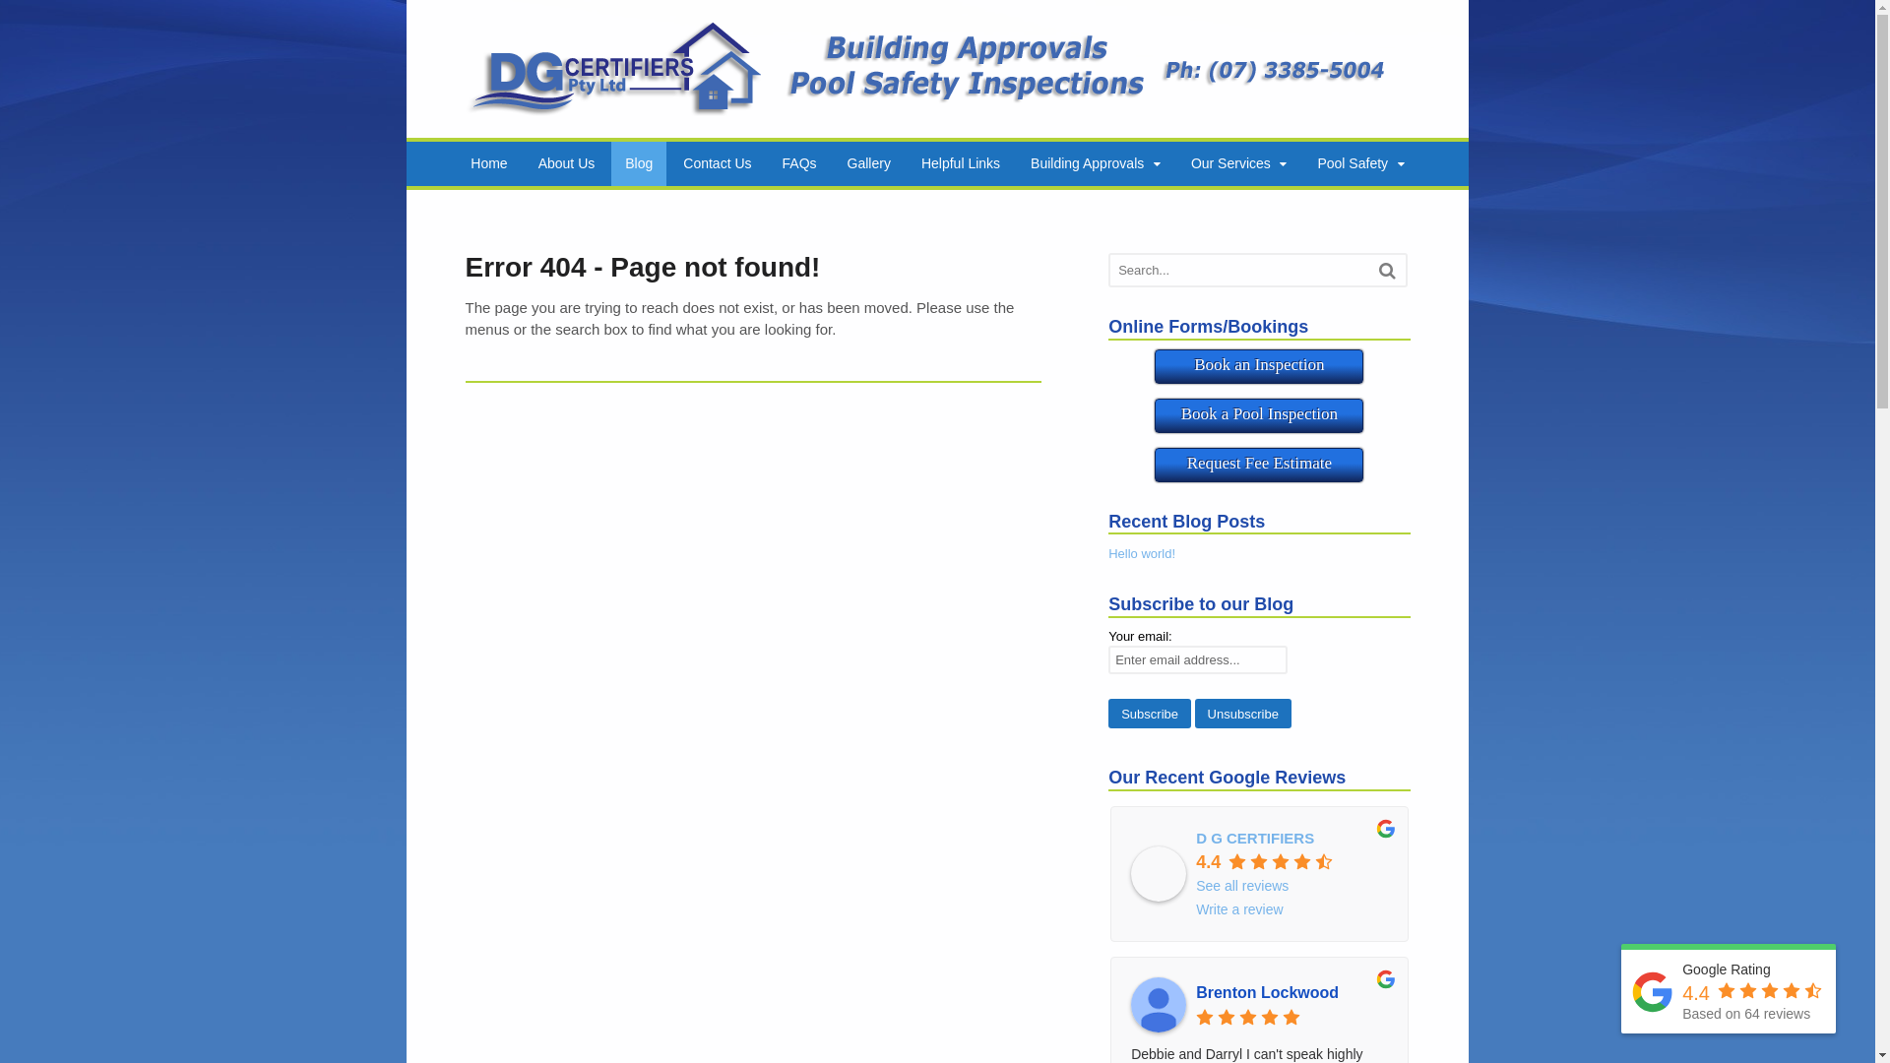 The height and width of the screenshot is (1063, 1890). What do you see at coordinates (1360, 163) in the screenshot?
I see `Pool Safety` at bounding box center [1360, 163].